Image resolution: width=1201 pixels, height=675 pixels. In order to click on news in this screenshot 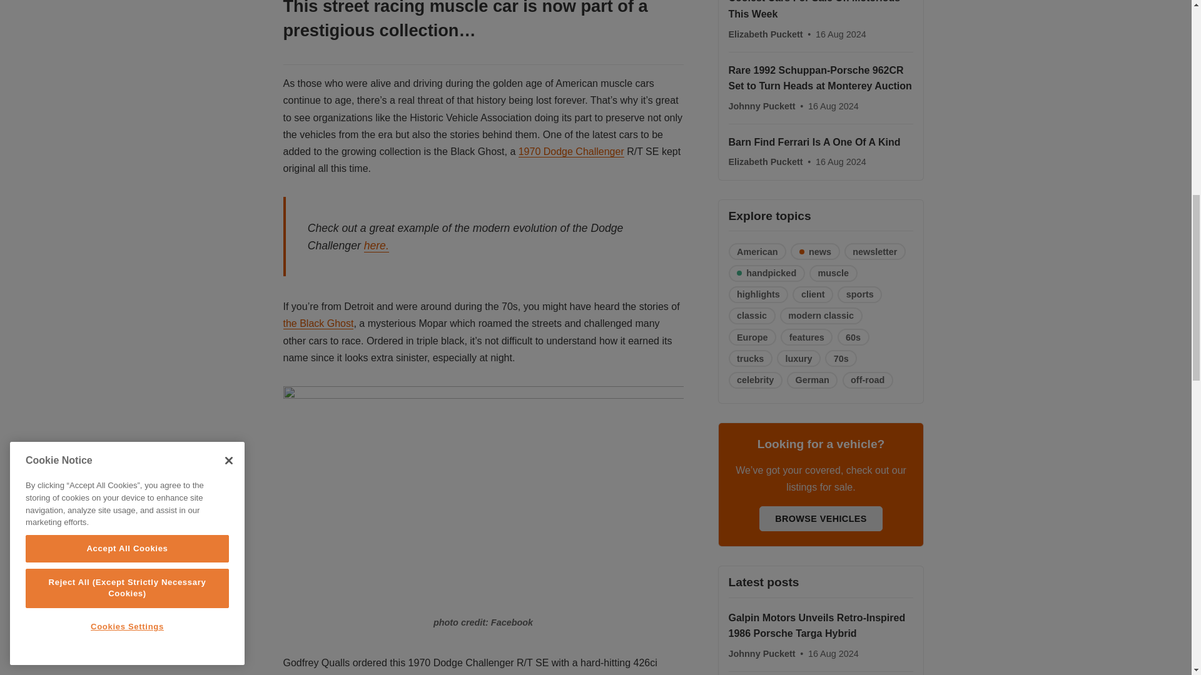, I will do `click(814, 251)`.